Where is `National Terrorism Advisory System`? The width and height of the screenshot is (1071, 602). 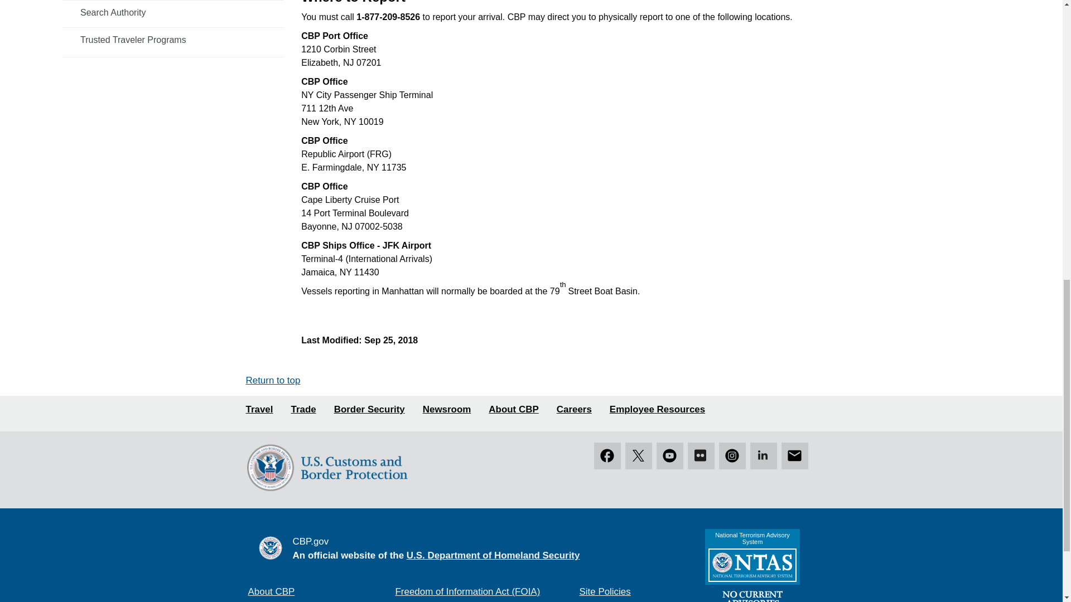 National Terrorism Advisory System is located at coordinates (752, 565).